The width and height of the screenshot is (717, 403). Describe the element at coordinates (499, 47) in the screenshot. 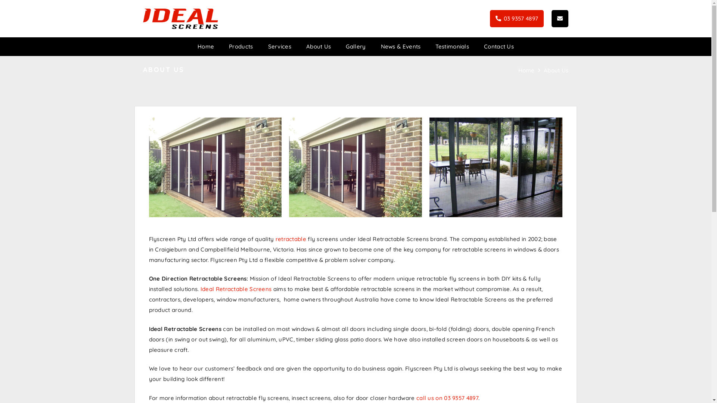

I see `Contact Us` at that location.